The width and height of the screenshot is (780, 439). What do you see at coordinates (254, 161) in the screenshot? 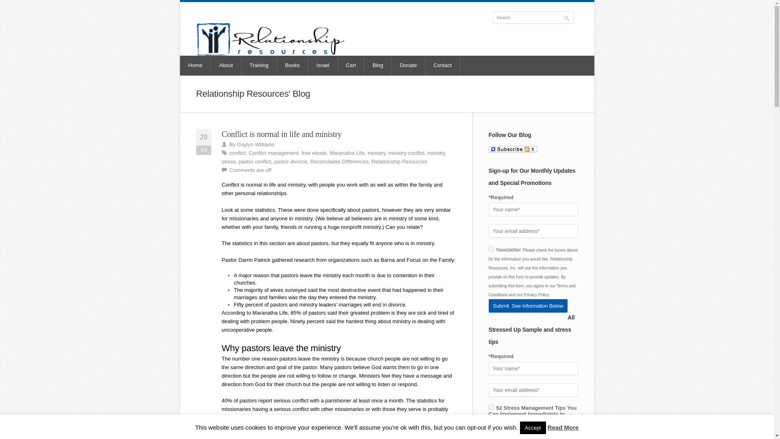
I see `pastor conflict` at bounding box center [254, 161].